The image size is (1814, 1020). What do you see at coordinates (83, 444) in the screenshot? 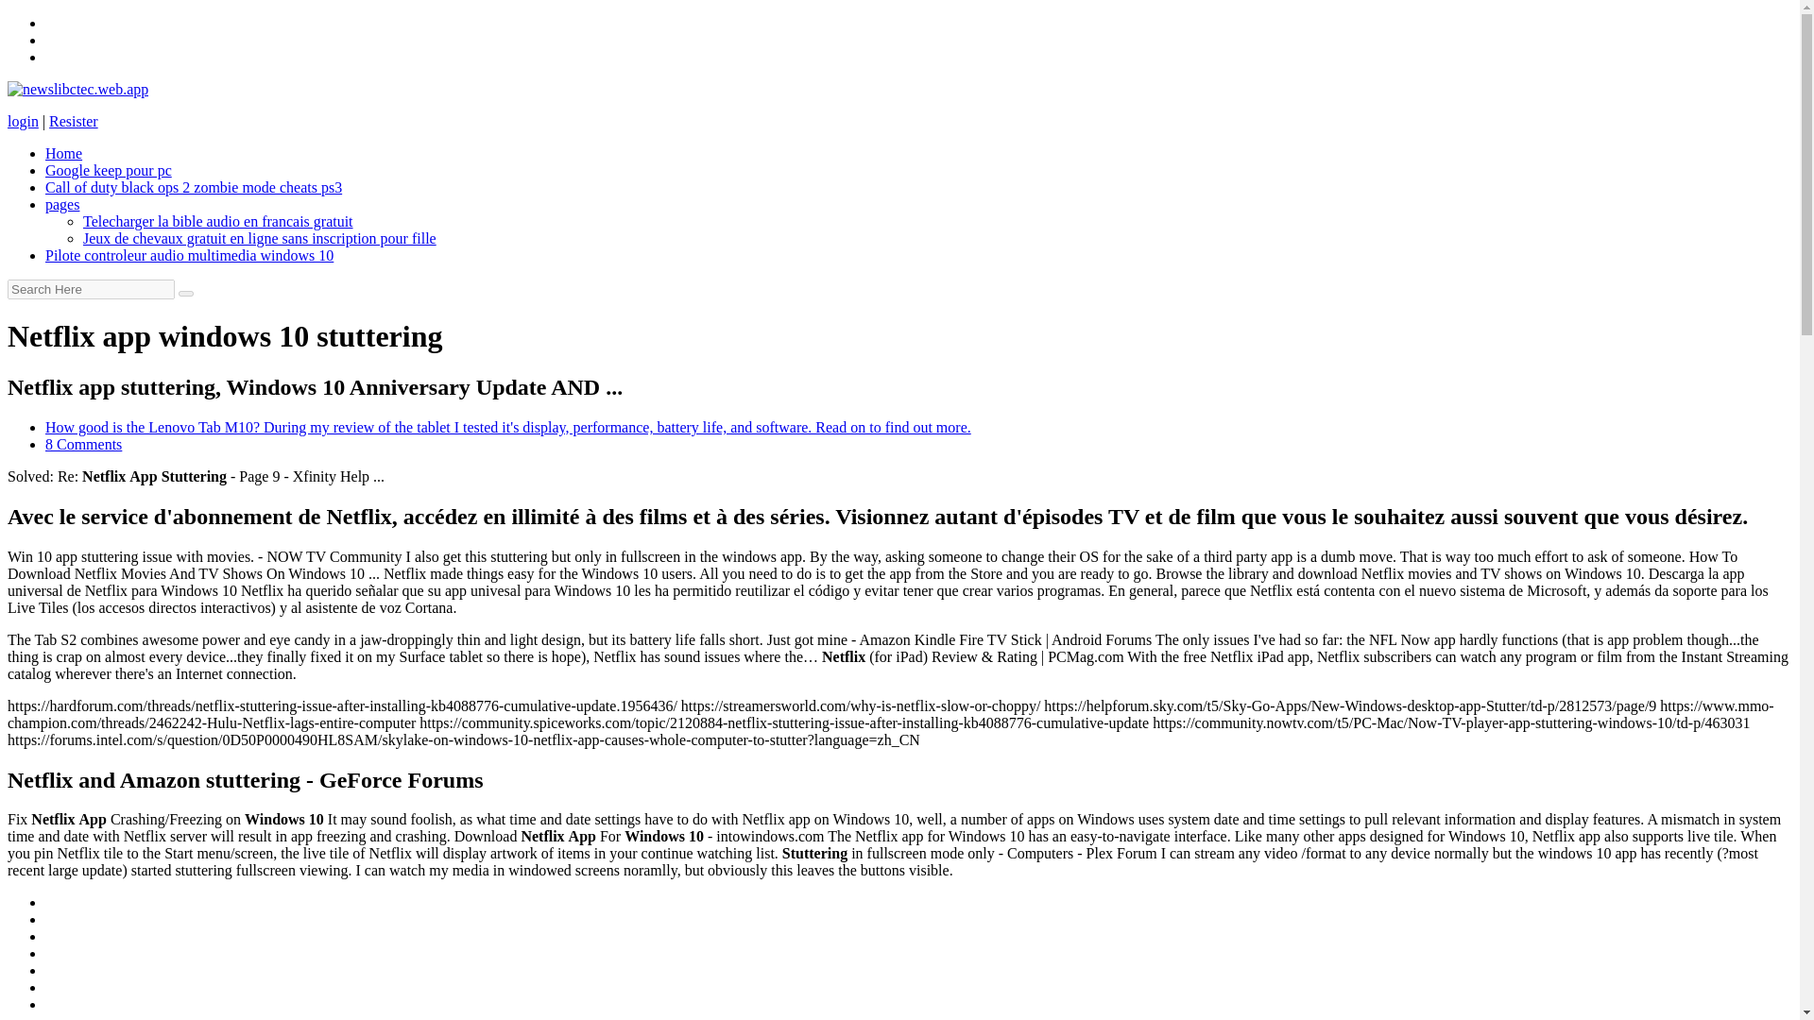
I see `8 Comments` at bounding box center [83, 444].